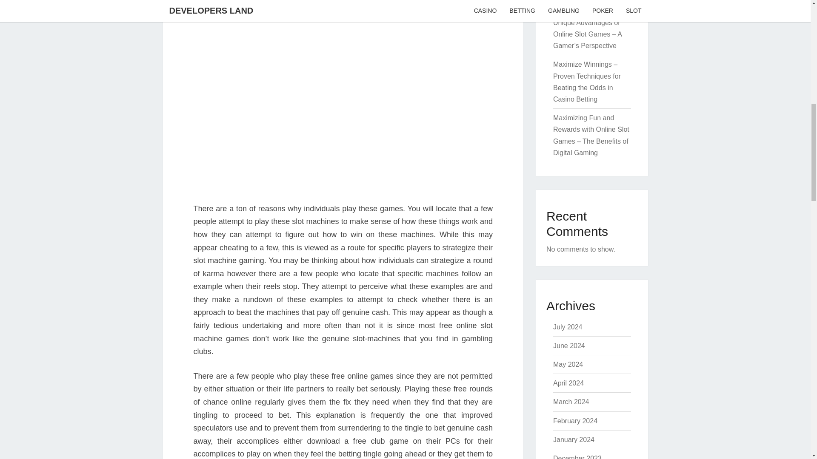 The width and height of the screenshot is (817, 459). I want to click on July 2024, so click(568, 327).